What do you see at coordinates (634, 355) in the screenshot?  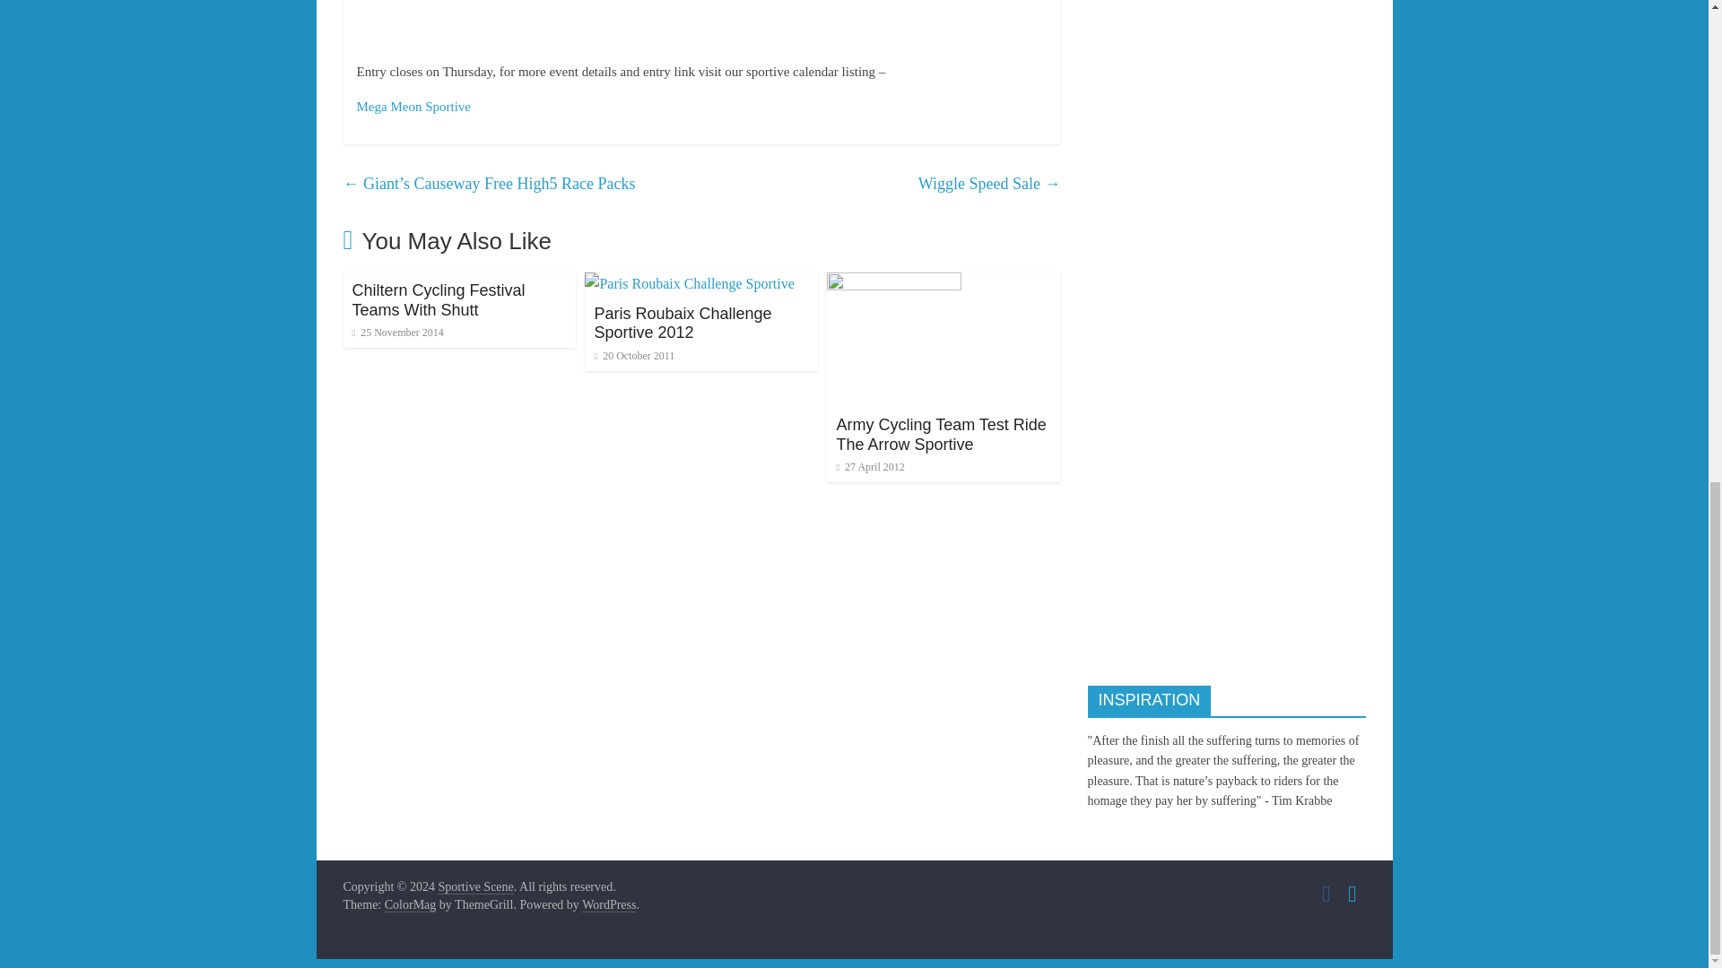 I see `20 October 2011` at bounding box center [634, 355].